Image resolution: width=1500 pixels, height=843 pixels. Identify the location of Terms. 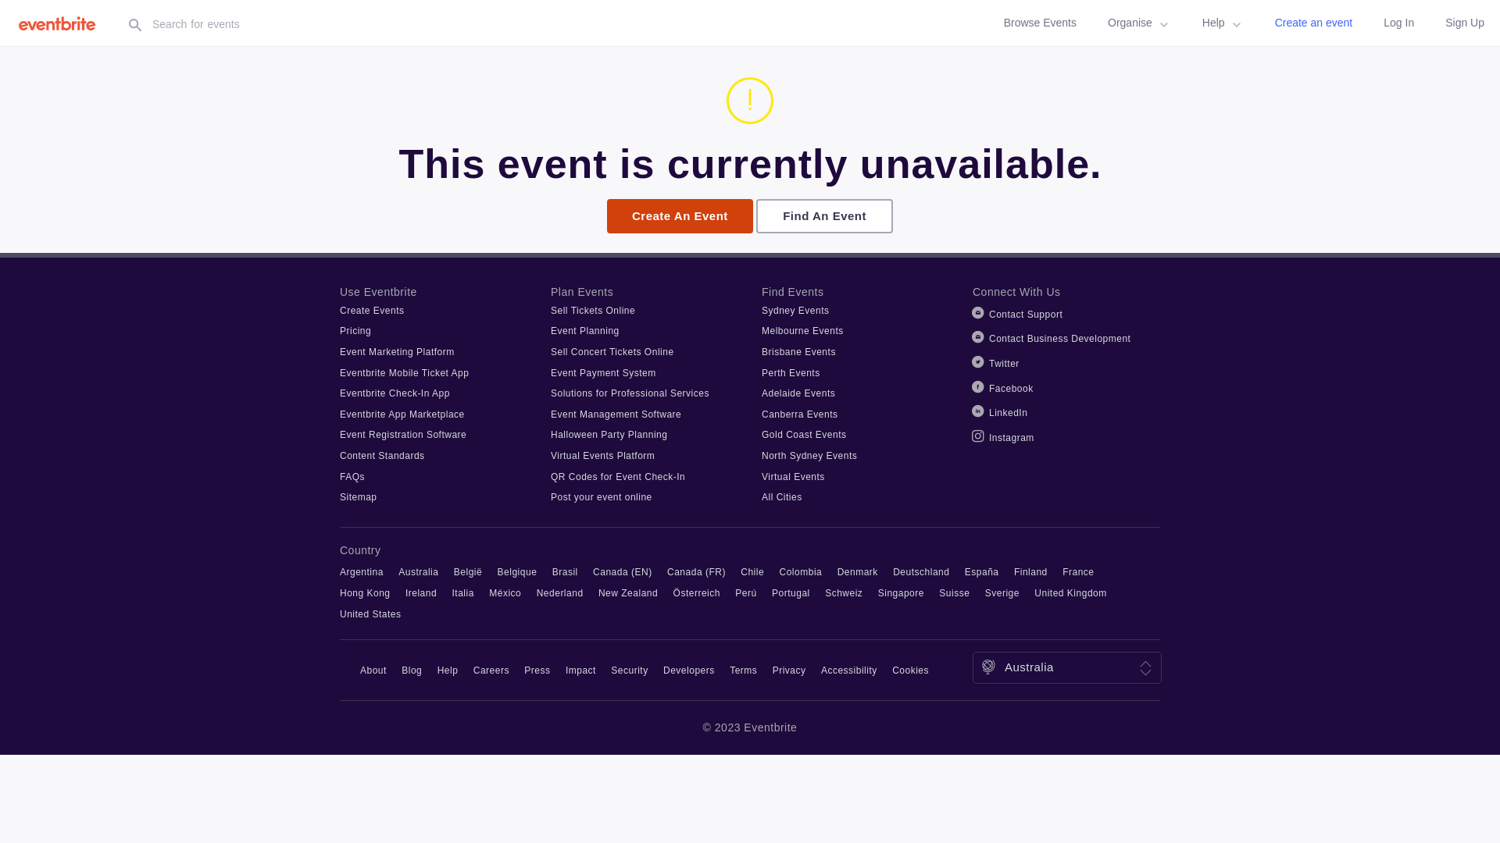
(743, 670).